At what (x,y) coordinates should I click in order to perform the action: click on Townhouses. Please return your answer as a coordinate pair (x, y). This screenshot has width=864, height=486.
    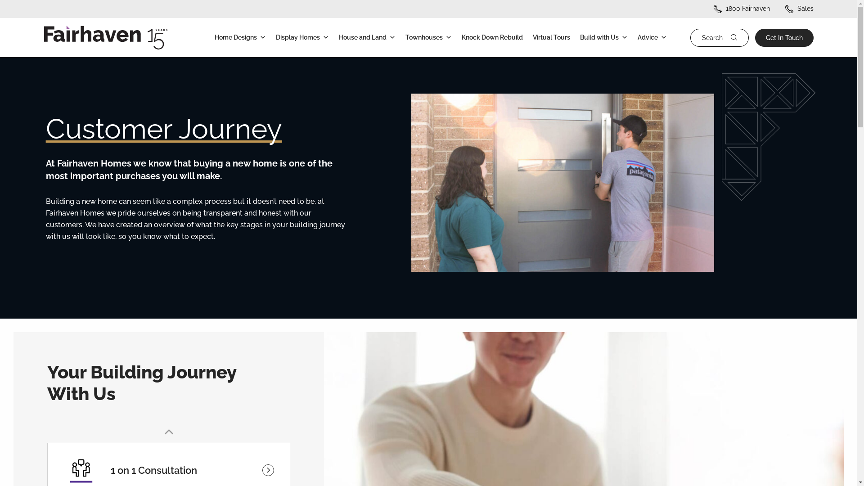
    Looking at the image, I should click on (428, 38).